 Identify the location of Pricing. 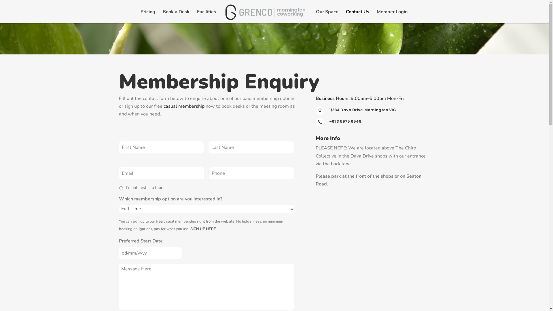
(148, 17).